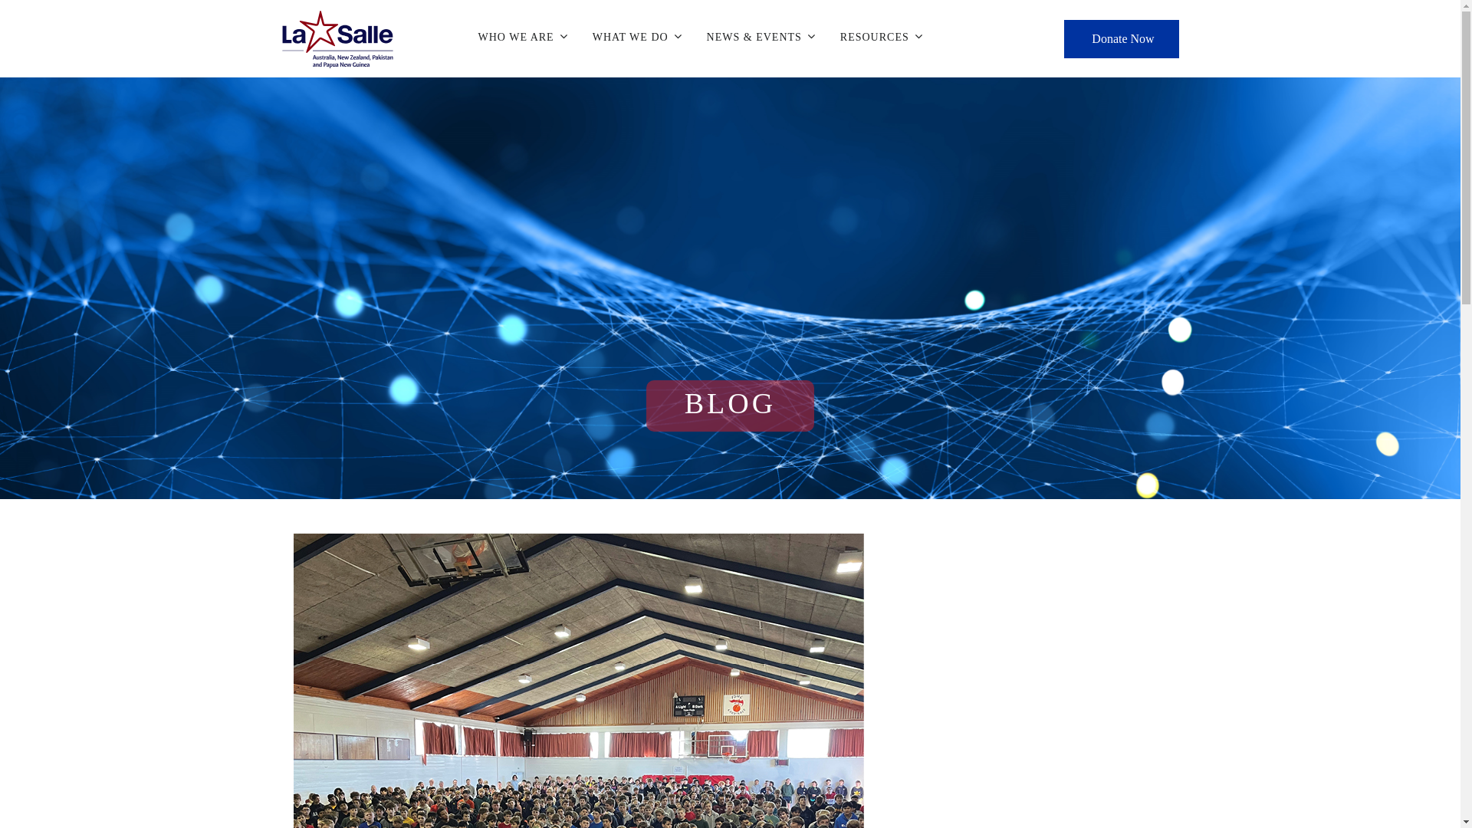  What do you see at coordinates (882, 34) in the screenshot?
I see `RESOURCES` at bounding box center [882, 34].